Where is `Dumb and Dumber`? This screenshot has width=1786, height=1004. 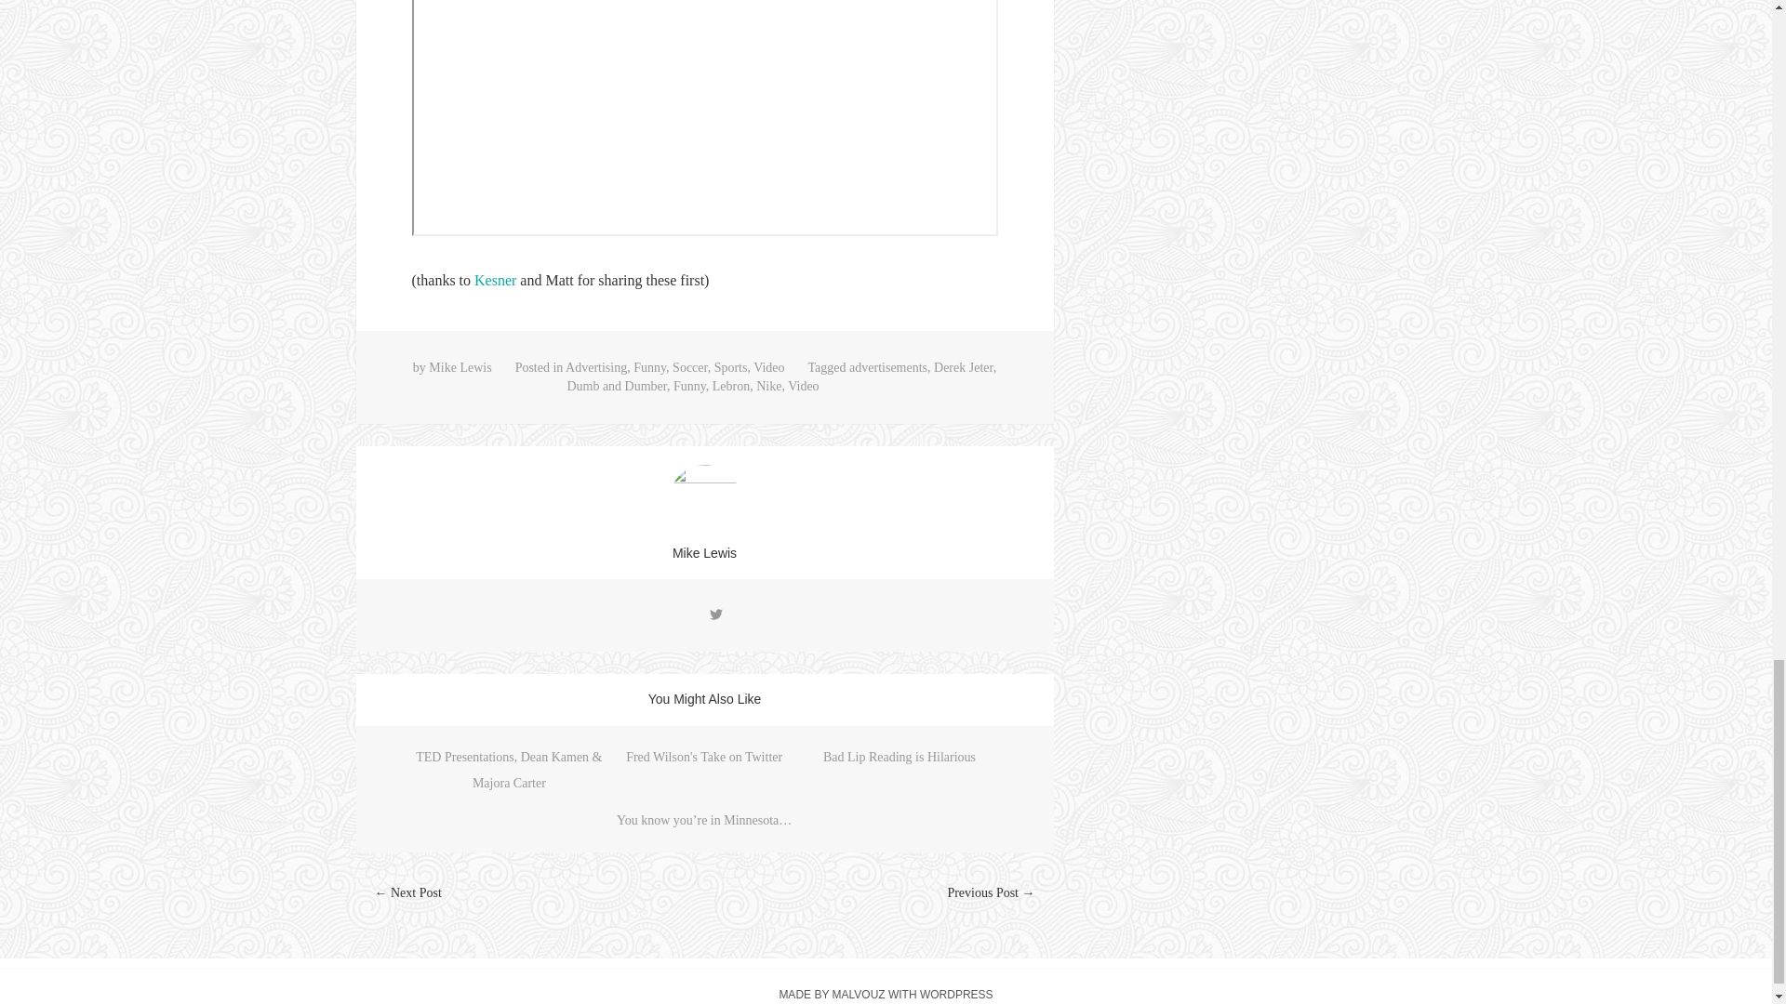 Dumb and Dumber is located at coordinates (616, 387).